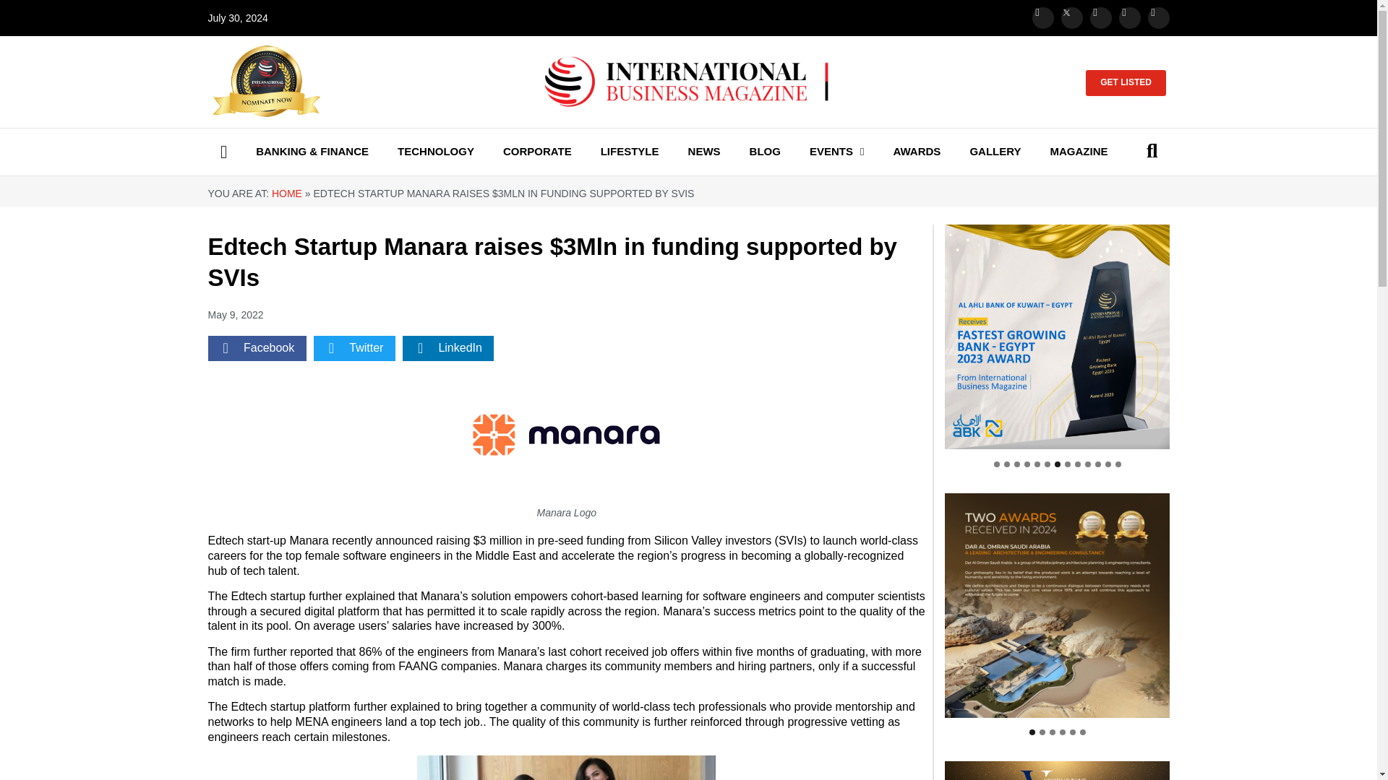 The height and width of the screenshot is (780, 1388). Describe the element at coordinates (536, 152) in the screenshot. I see `CORPORATE` at that location.